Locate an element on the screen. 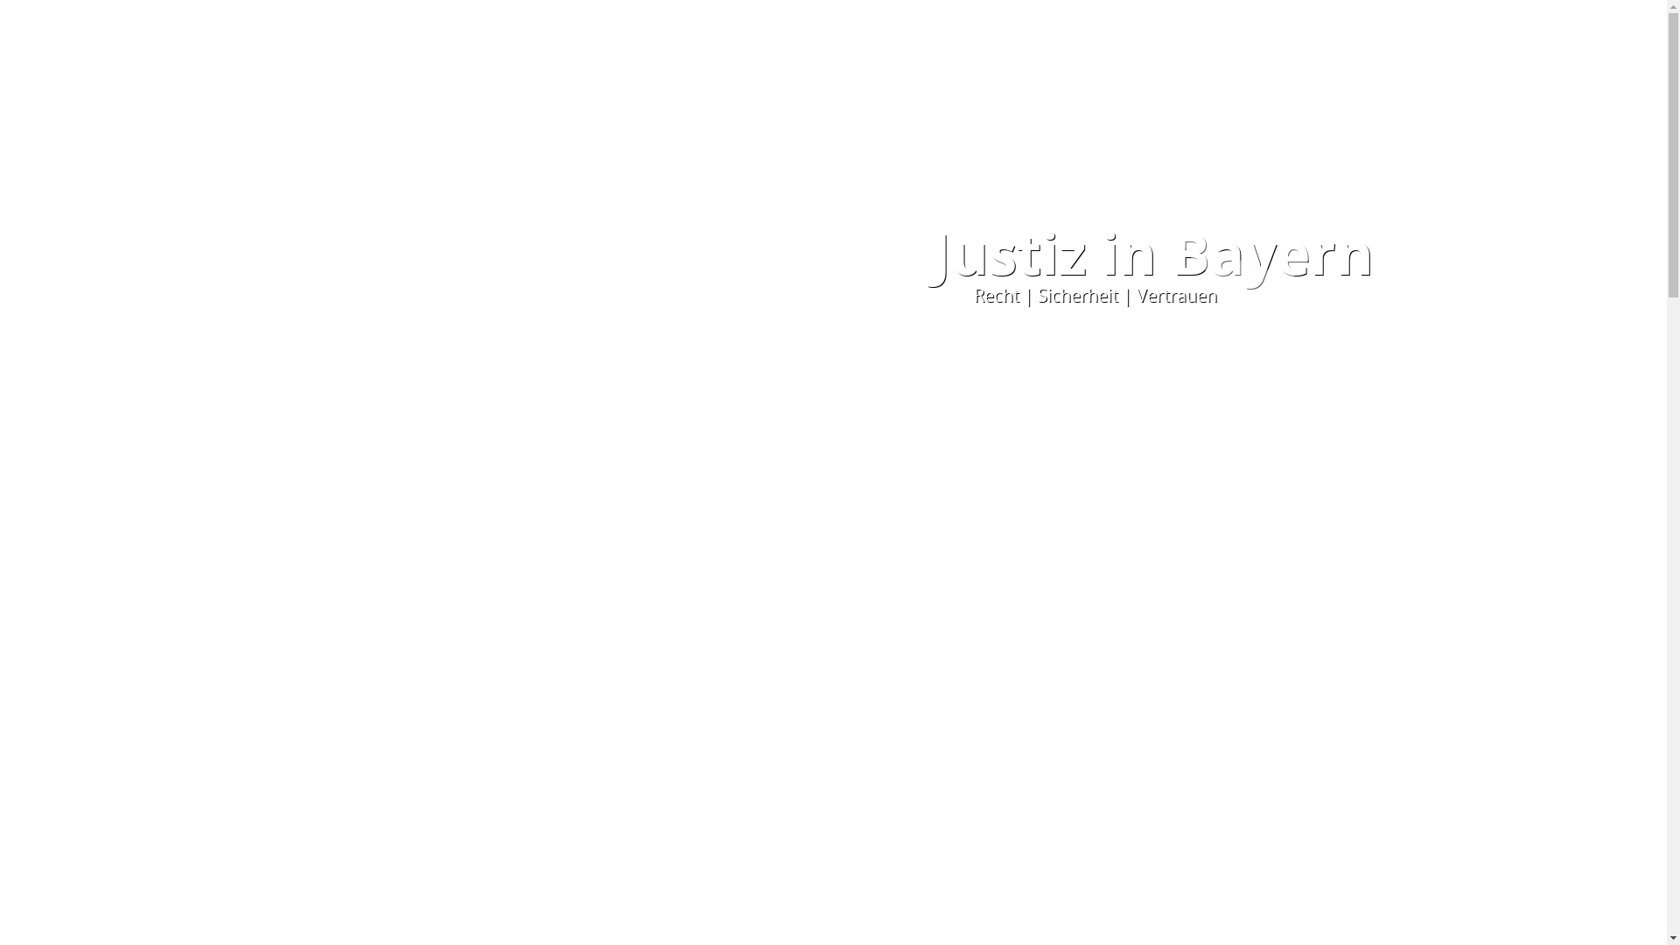  Seite vorlesen lassen [Alt-L] is located at coordinates (291, 24).